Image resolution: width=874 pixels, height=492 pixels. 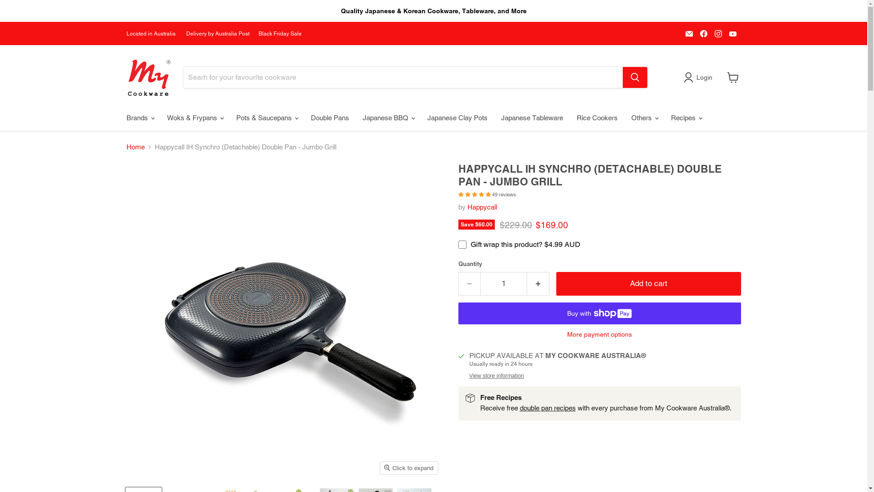 What do you see at coordinates (280, 34) in the screenshot?
I see `Black Friday Sale` at bounding box center [280, 34].